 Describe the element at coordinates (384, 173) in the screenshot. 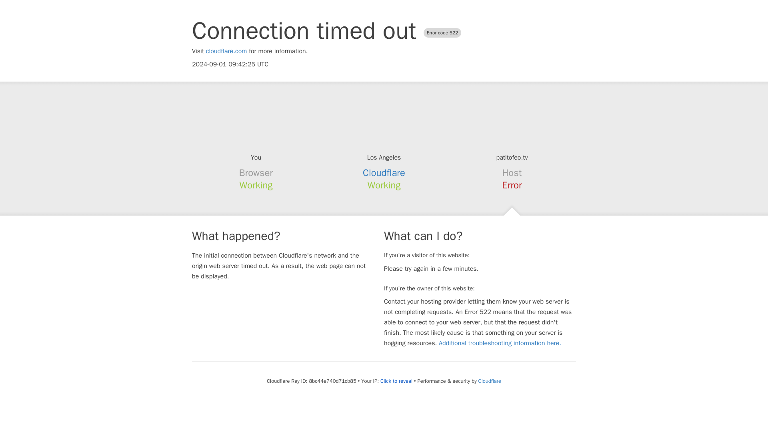

I see `Cloudflare` at that location.